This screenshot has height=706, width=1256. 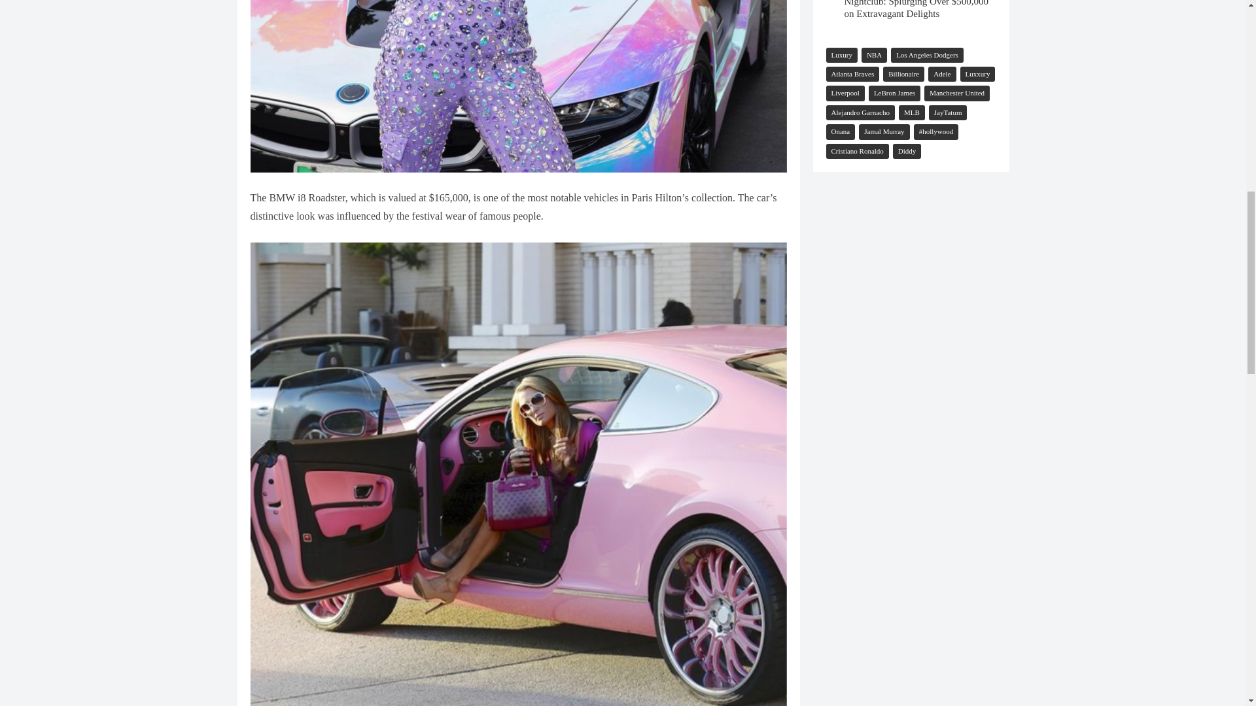 What do you see at coordinates (978, 74) in the screenshot?
I see `Luxxury` at bounding box center [978, 74].